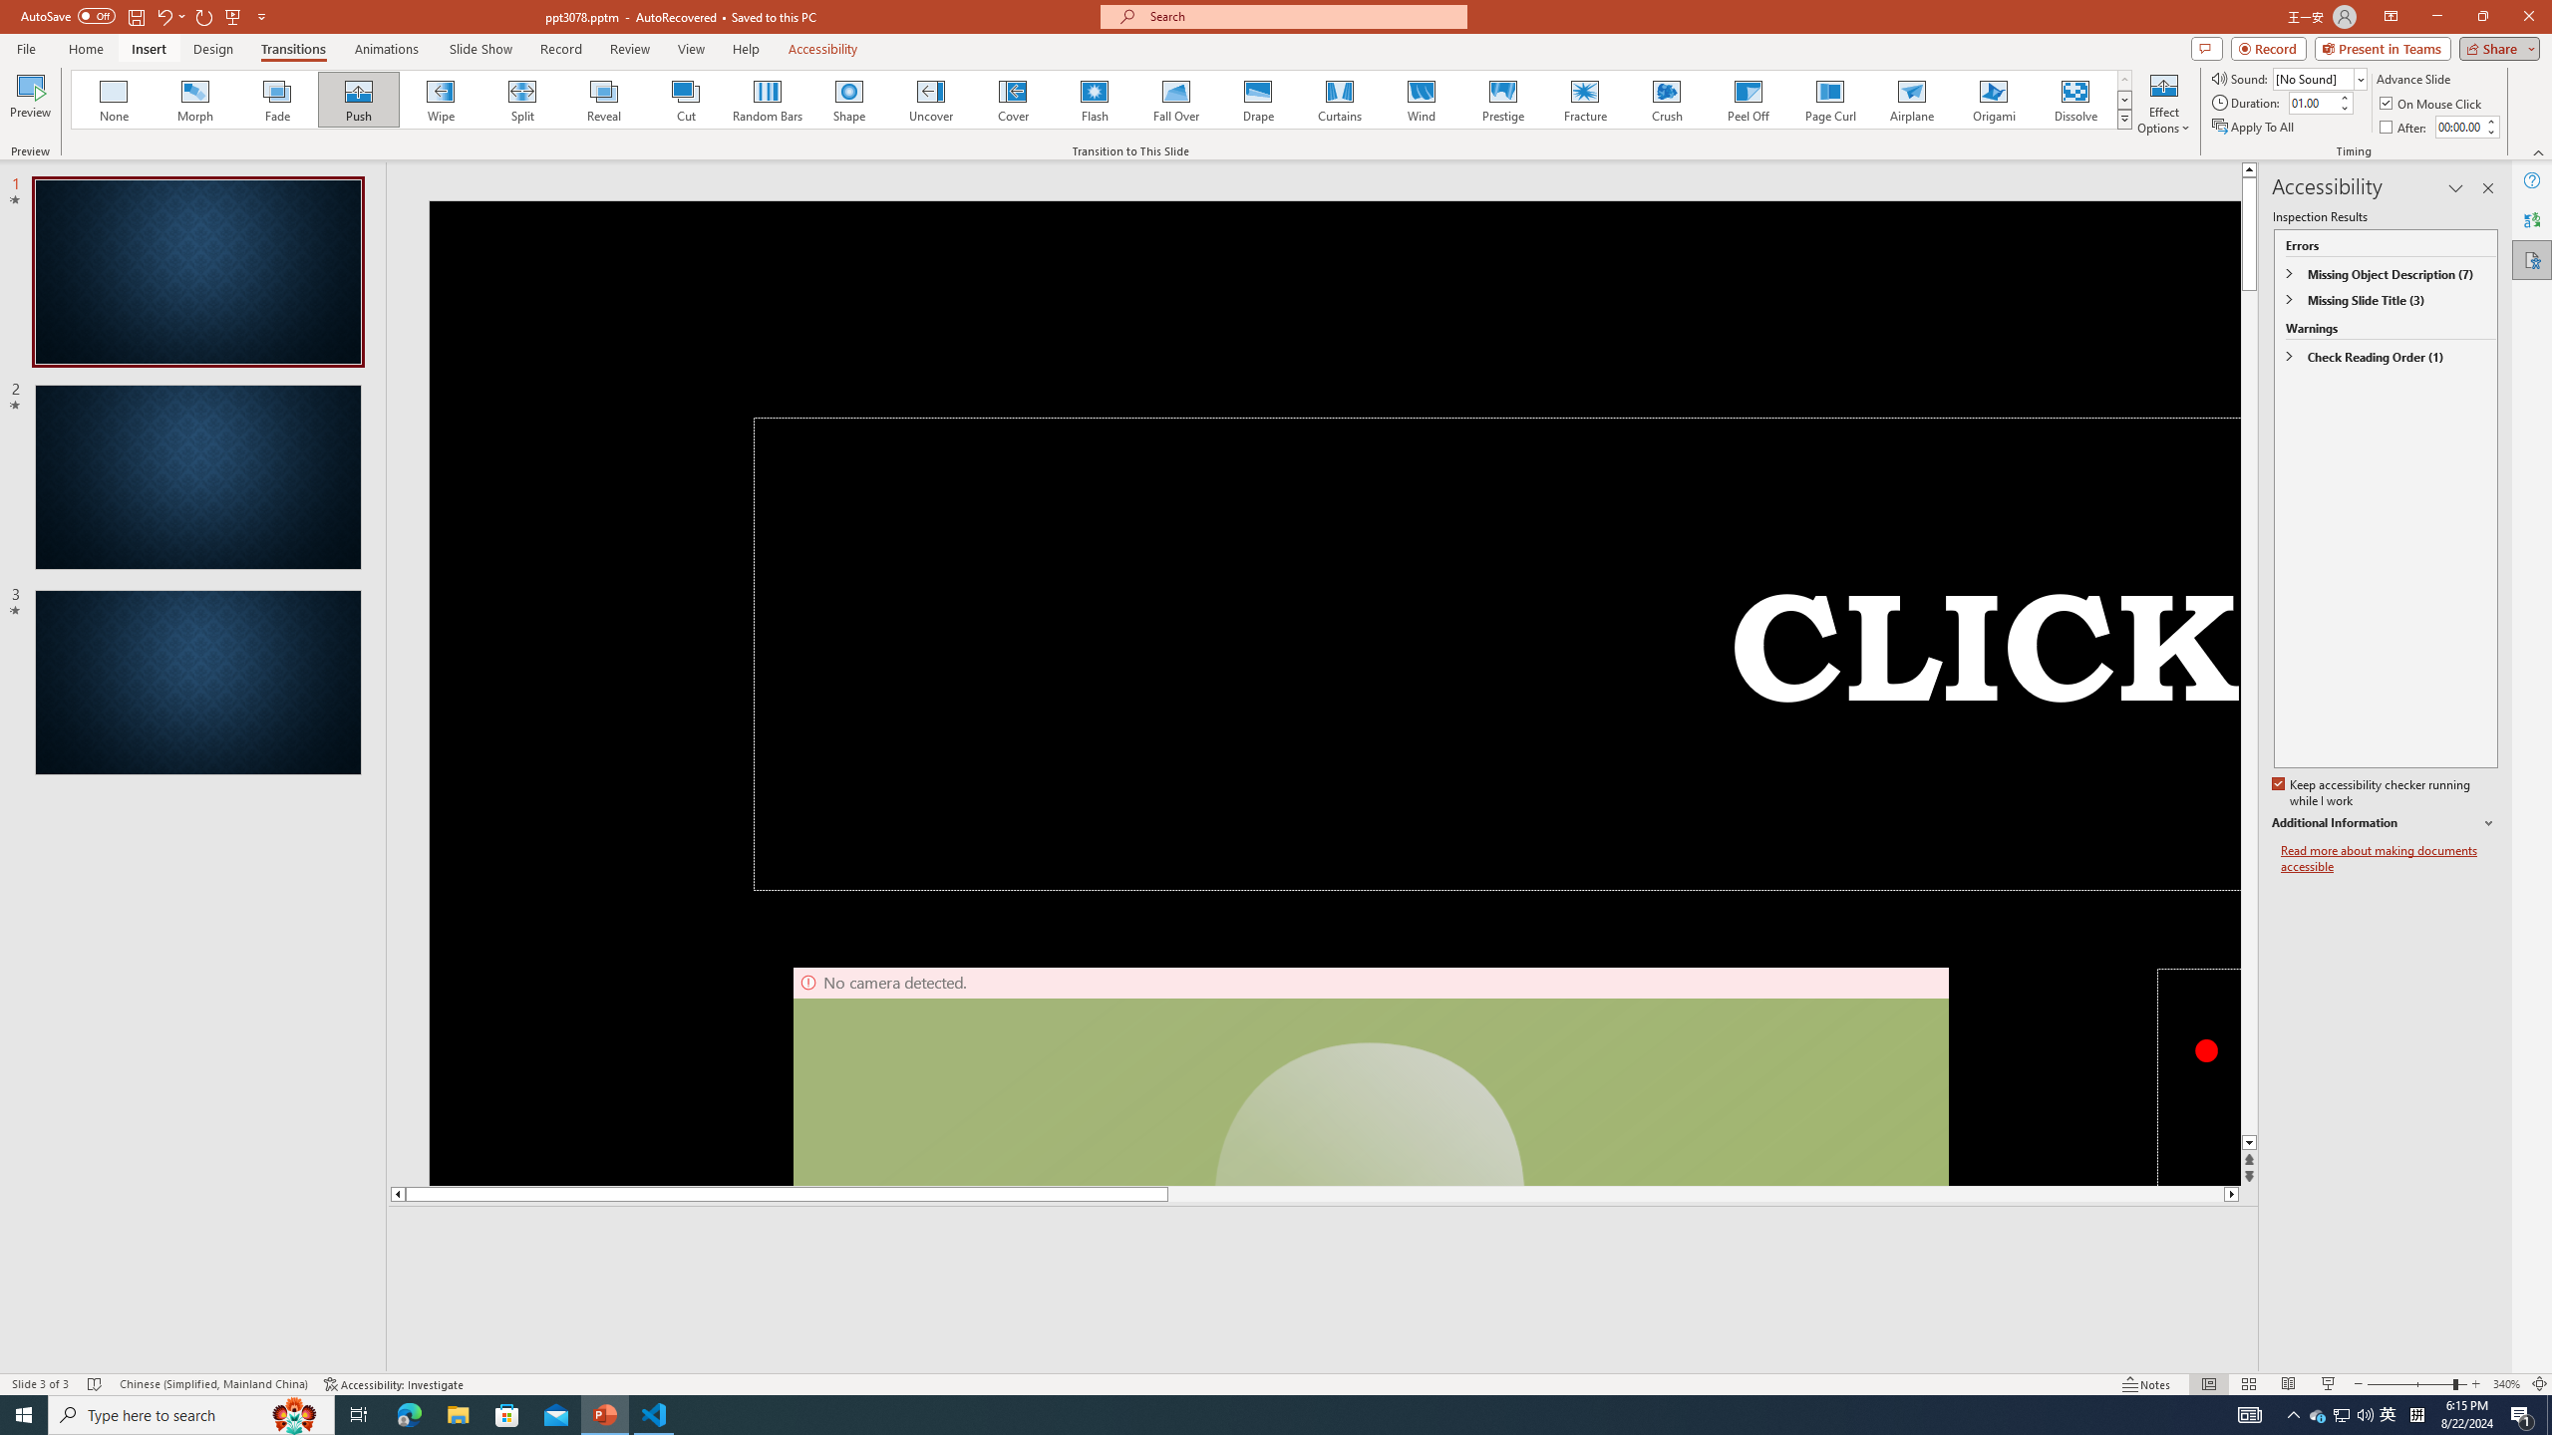 Image resolution: width=2552 pixels, height=1435 pixels. I want to click on Wind, so click(1421, 100).